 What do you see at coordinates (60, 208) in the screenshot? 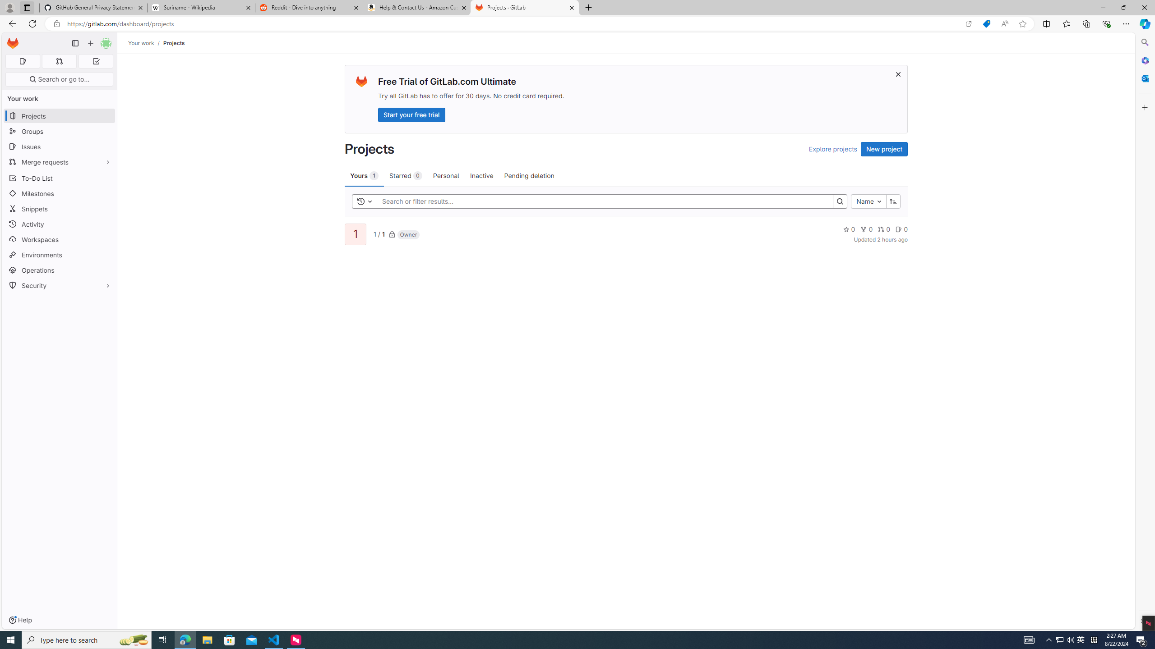
I see `Snippets` at bounding box center [60, 208].